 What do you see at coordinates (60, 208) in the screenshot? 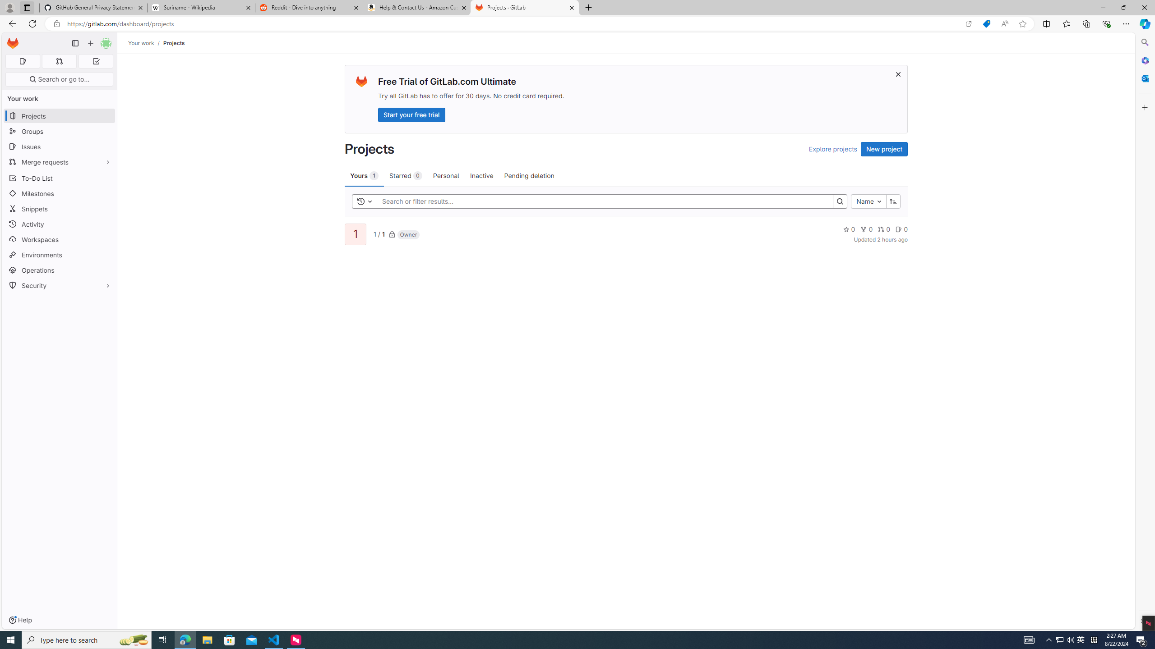
I see `Snippets` at bounding box center [60, 208].